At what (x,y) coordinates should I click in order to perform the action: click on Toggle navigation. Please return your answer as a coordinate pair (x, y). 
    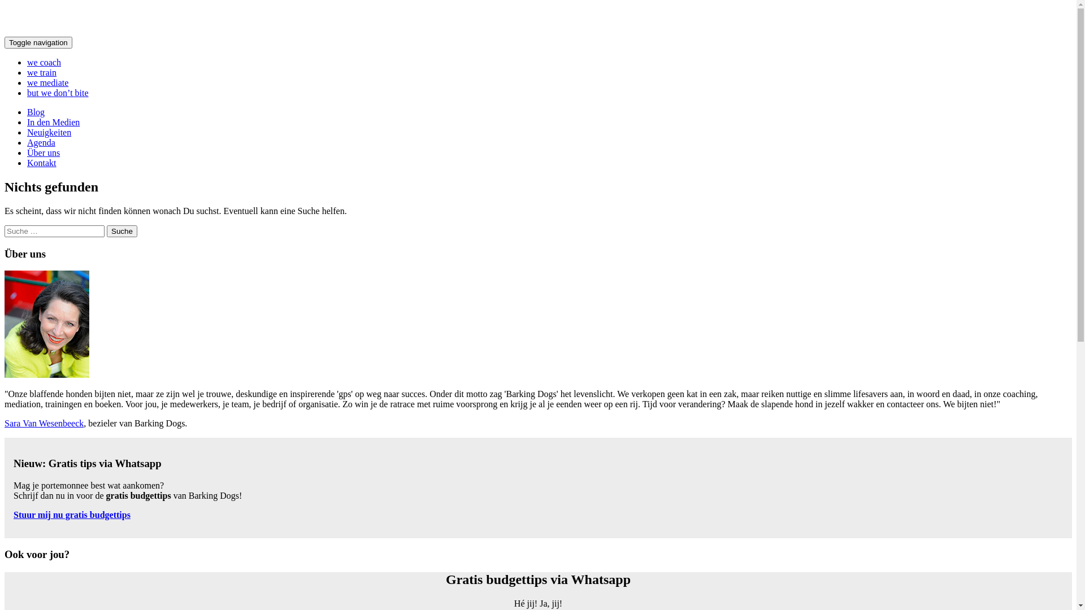
    Looking at the image, I should click on (38, 43).